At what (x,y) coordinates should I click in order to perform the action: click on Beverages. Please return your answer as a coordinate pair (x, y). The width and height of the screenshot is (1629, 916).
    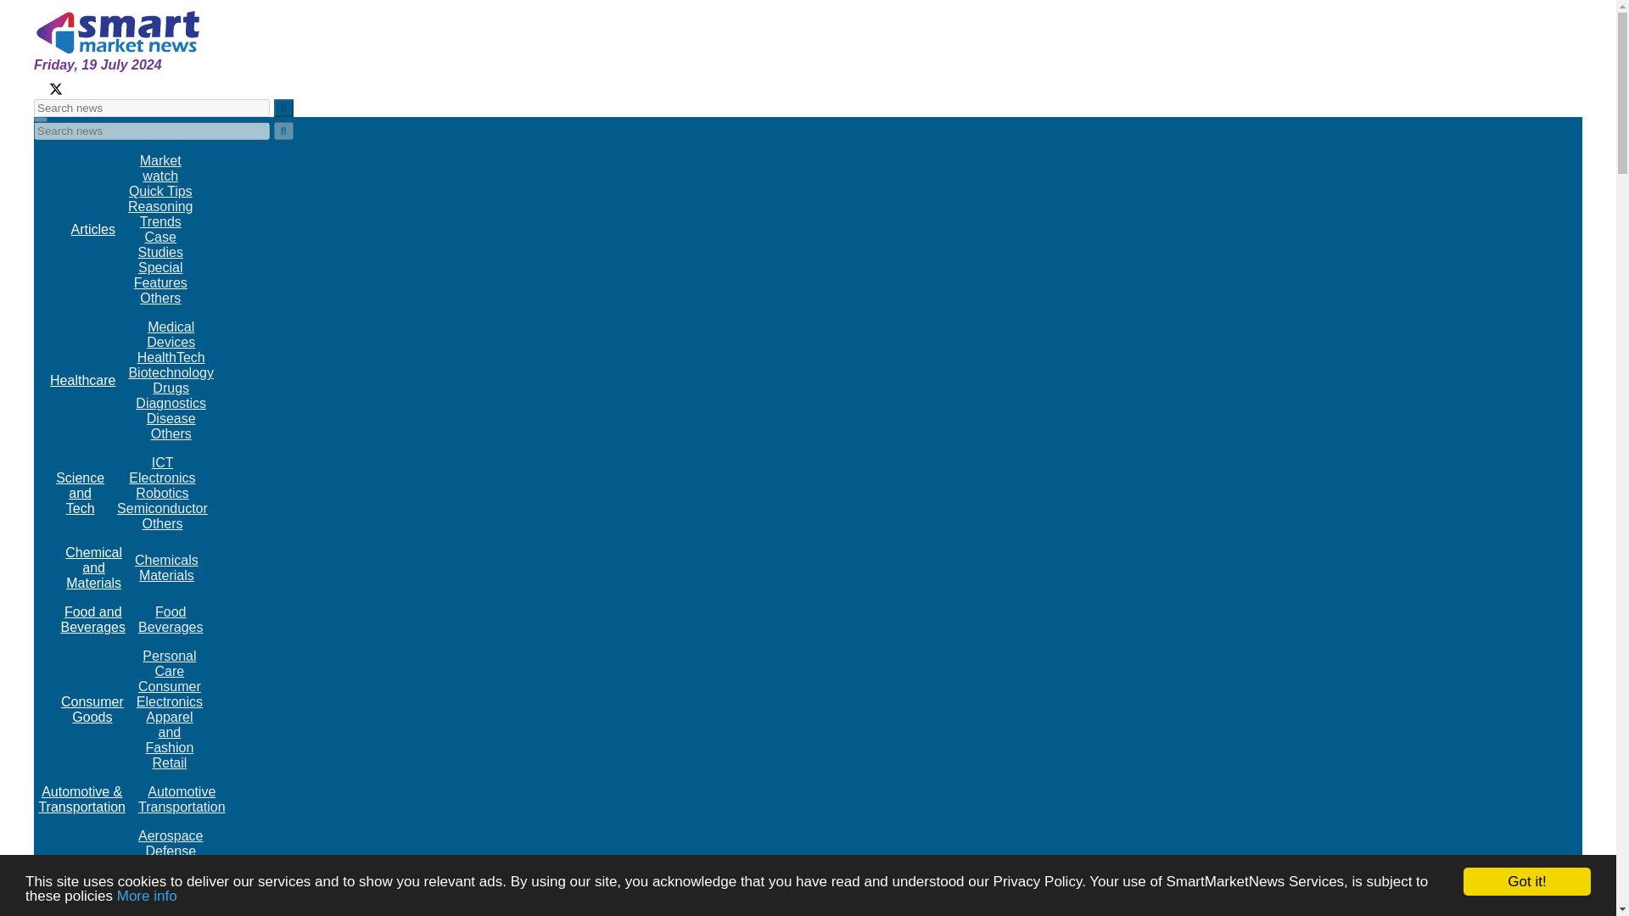
    Looking at the image, I should click on (171, 628).